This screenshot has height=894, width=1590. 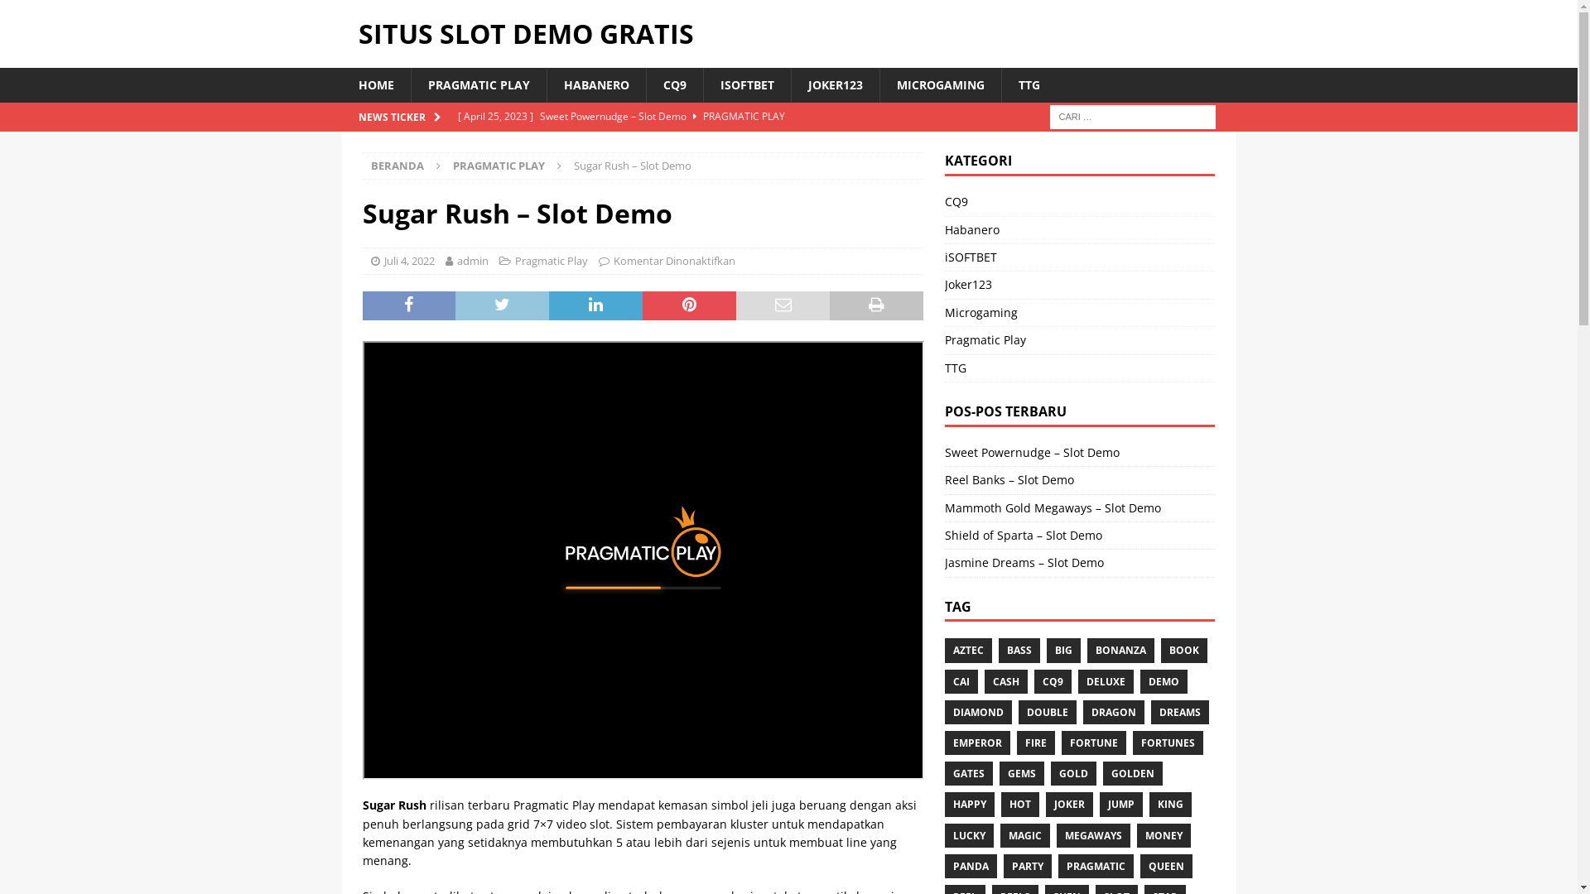 What do you see at coordinates (1025, 836) in the screenshot?
I see `MAGIC` at bounding box center [1025, 836].